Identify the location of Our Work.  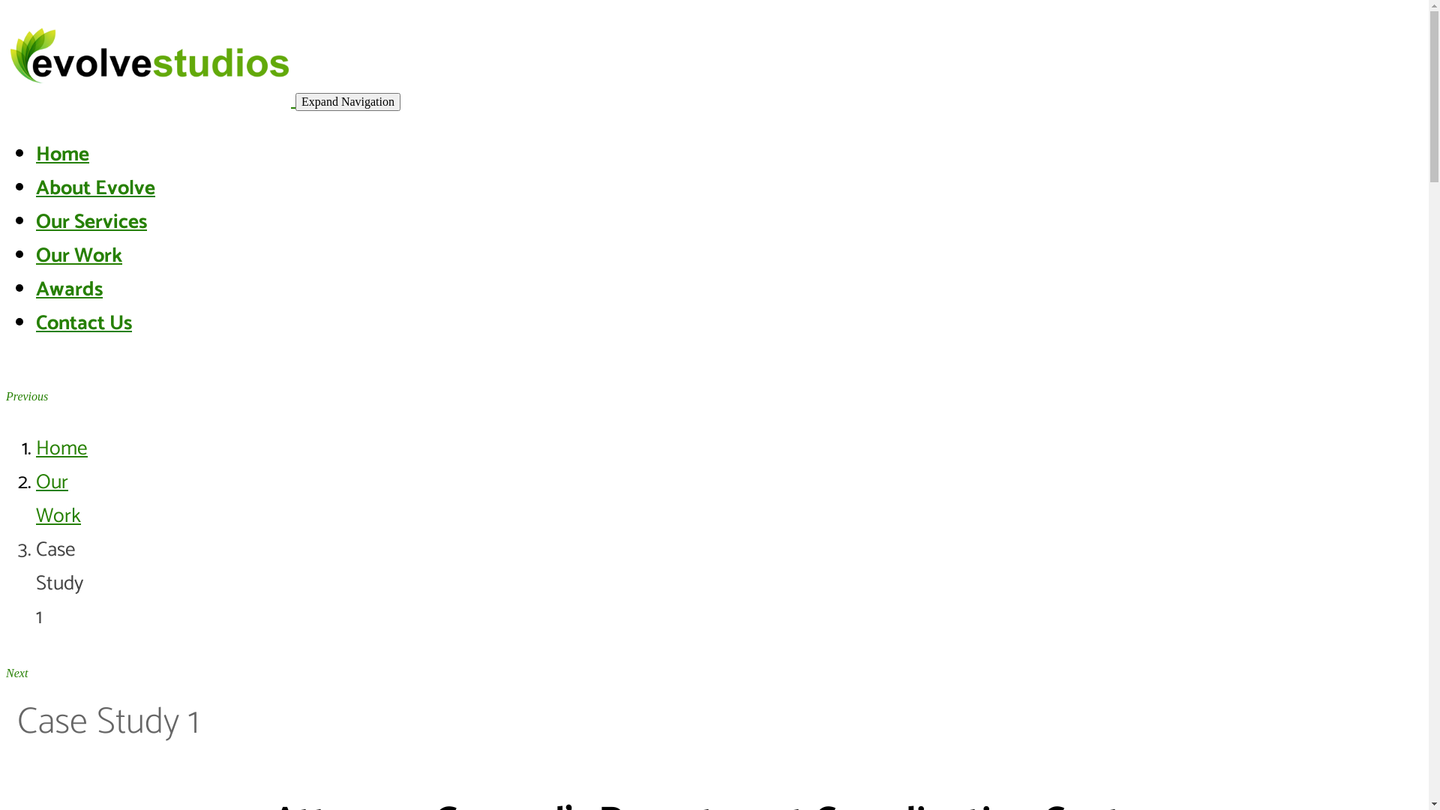
(79, 256).